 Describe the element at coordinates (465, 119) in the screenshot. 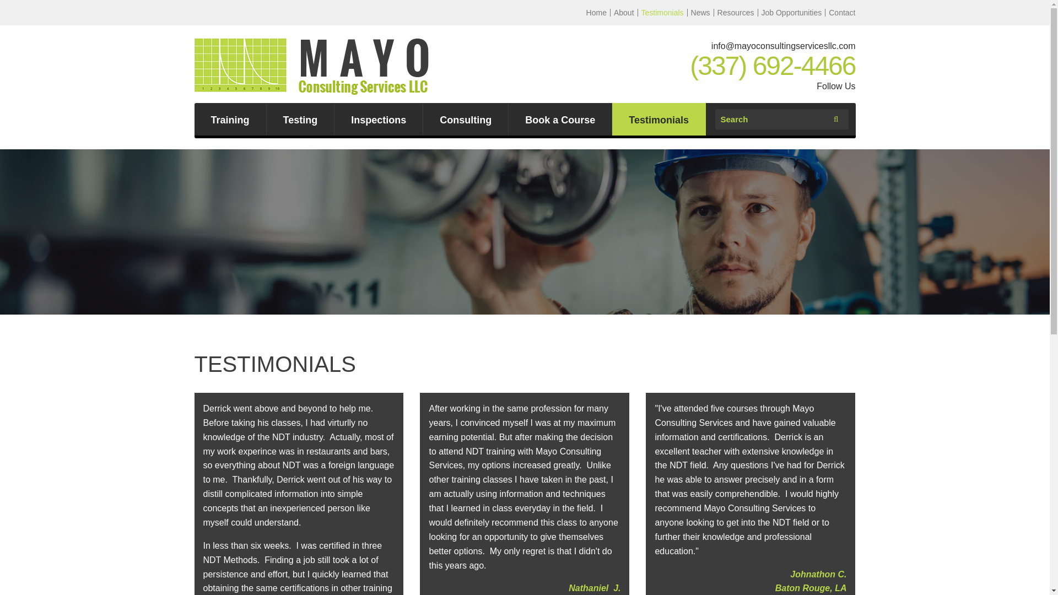

I see `Consulting` at that location.